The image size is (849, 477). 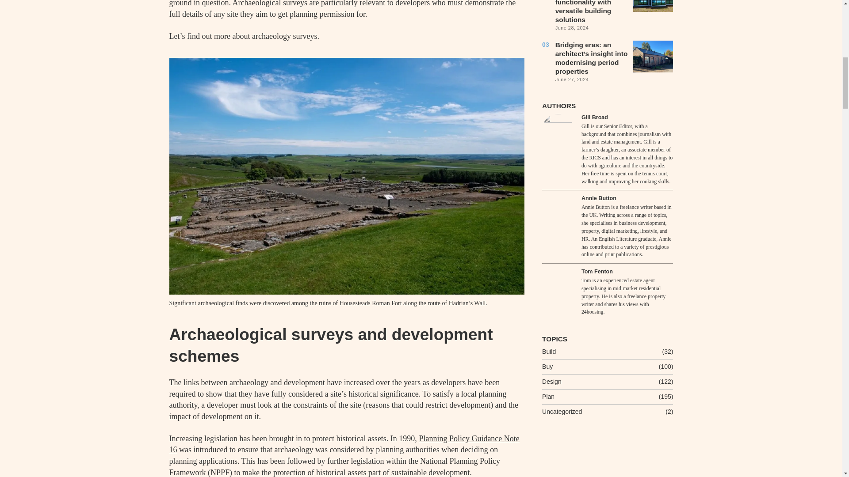 I want to click on Planning Policy Guidance Note 16, so click(x=344, y=444).